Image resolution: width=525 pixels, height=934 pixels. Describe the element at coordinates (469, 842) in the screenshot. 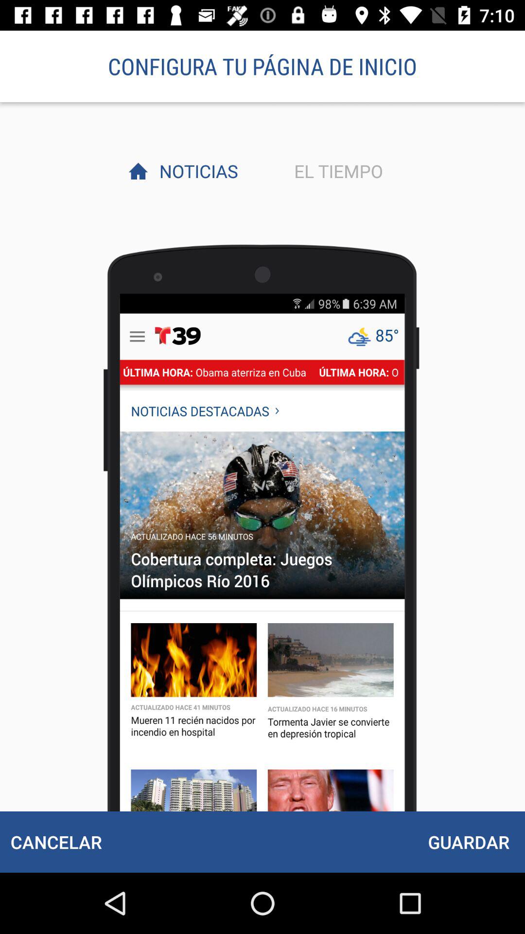

I see `choose icon to the right of the cancelar icon` at that location.